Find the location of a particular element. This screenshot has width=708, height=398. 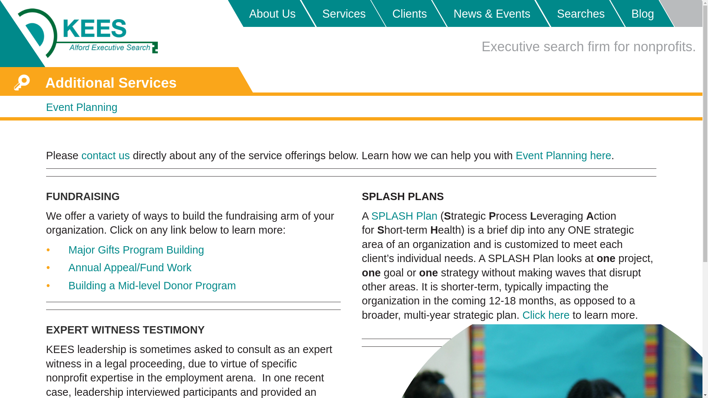

Services is located at coordinates (335, 13).